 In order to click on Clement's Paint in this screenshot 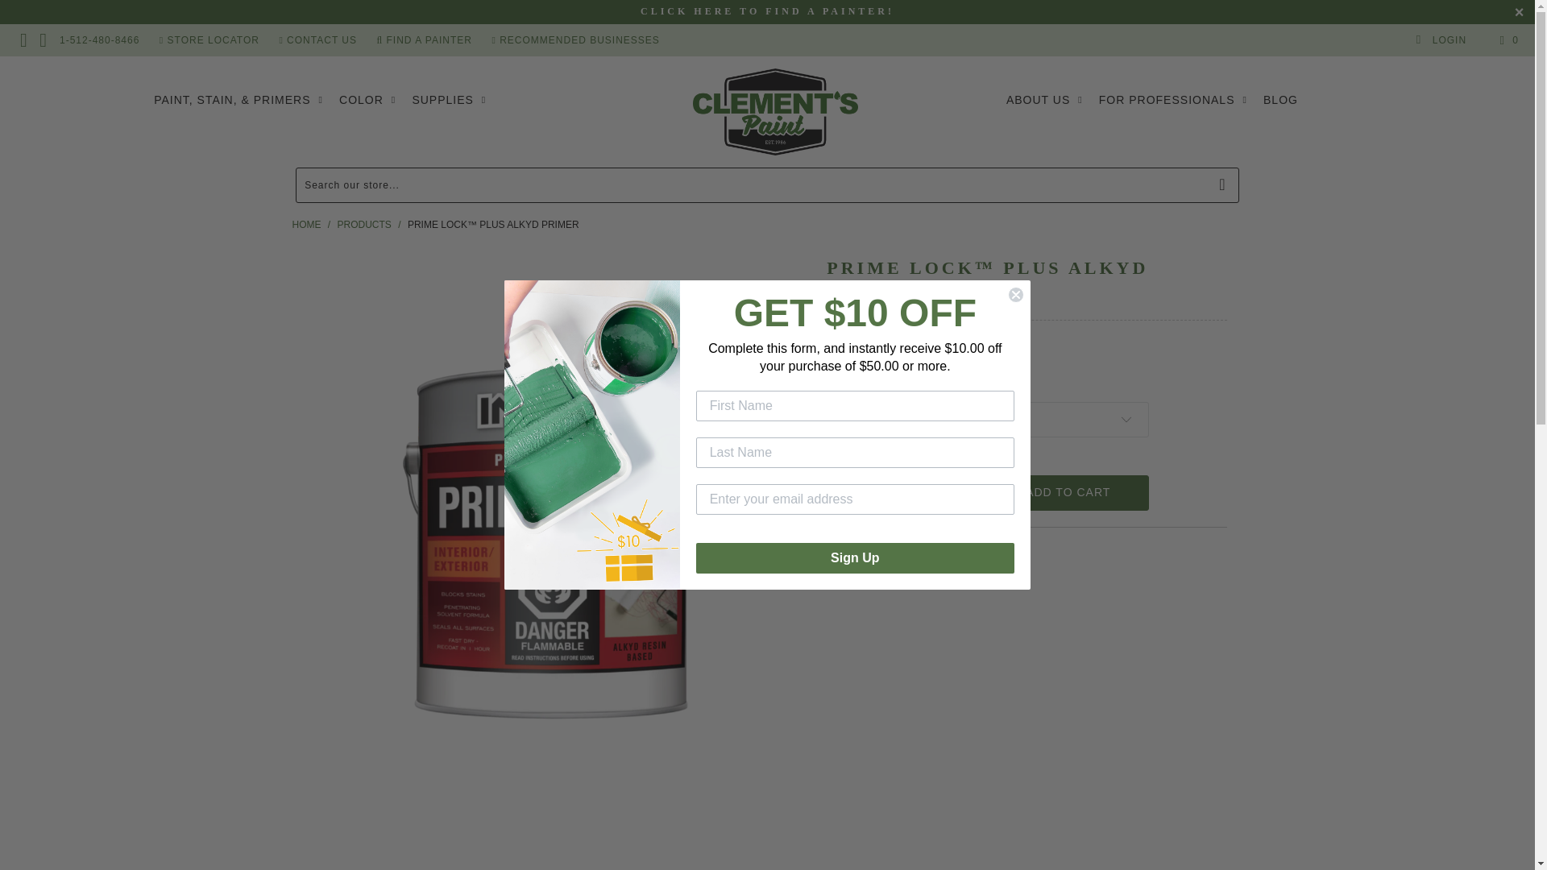, I will do `click(775, 112)`.